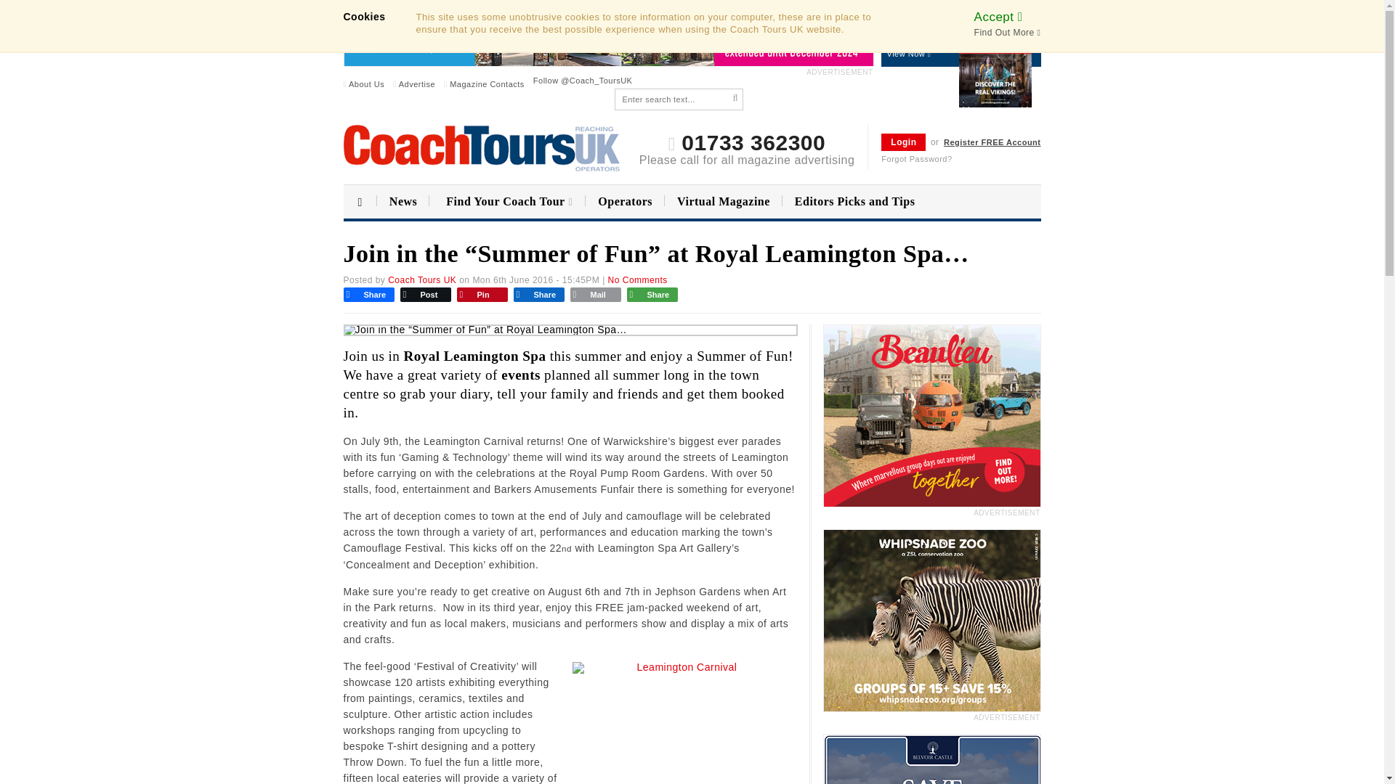 This screenshot has height=784, width=1395. I want to click on Register FREE Account, so click(992, 142).